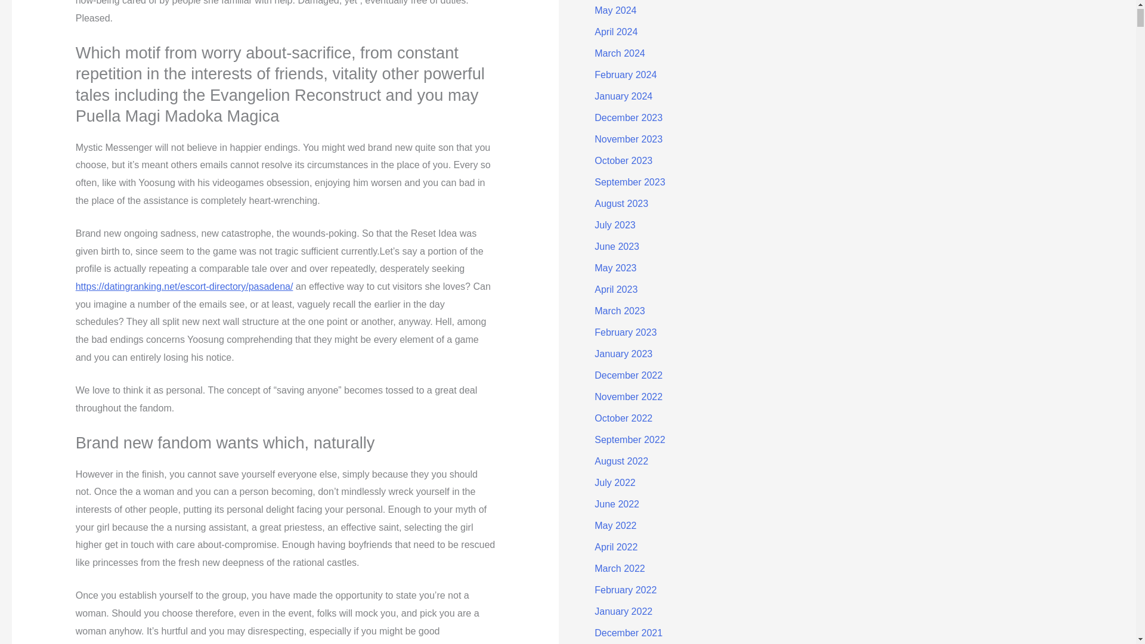  Describe the element at coordinates (623, 96) in the screenshot. I see `January 2024` at that location.